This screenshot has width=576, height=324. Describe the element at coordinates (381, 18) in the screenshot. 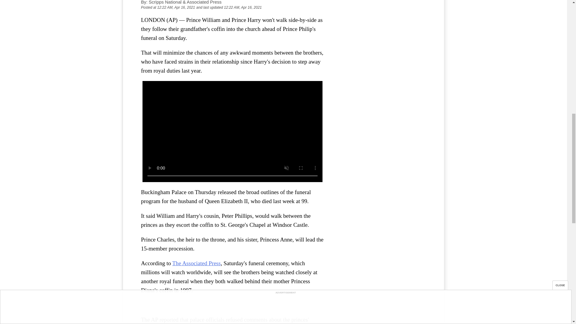

I see `3rd party ad content` at that location.